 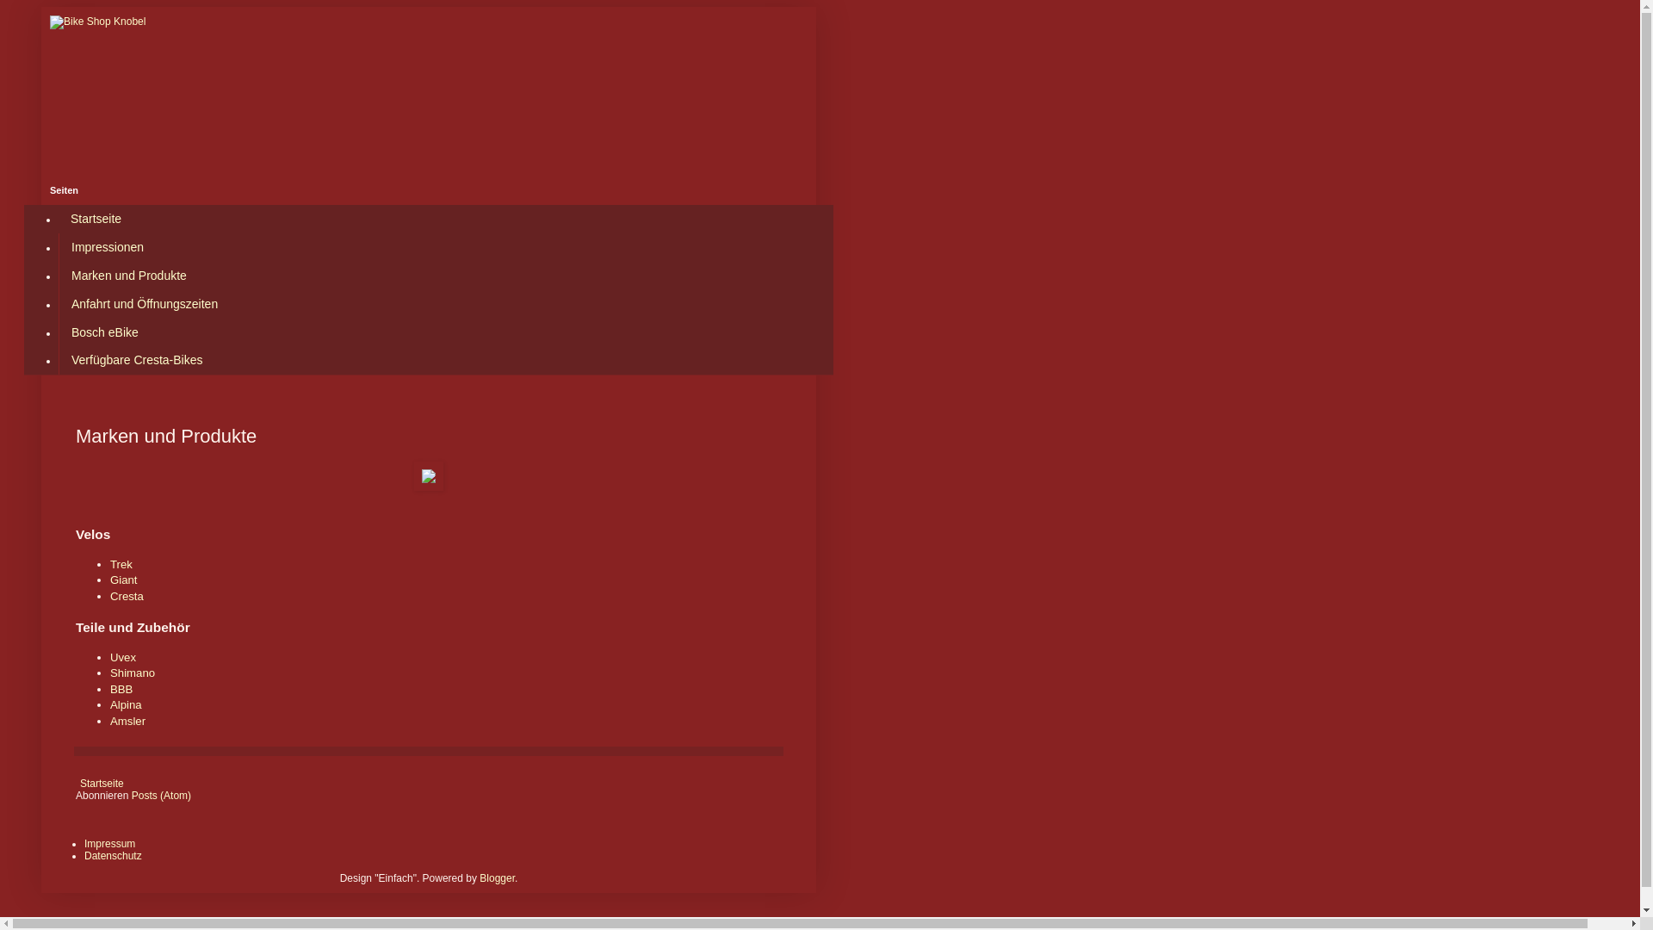 I want to click on Shimano, so click(x=133, y=673).